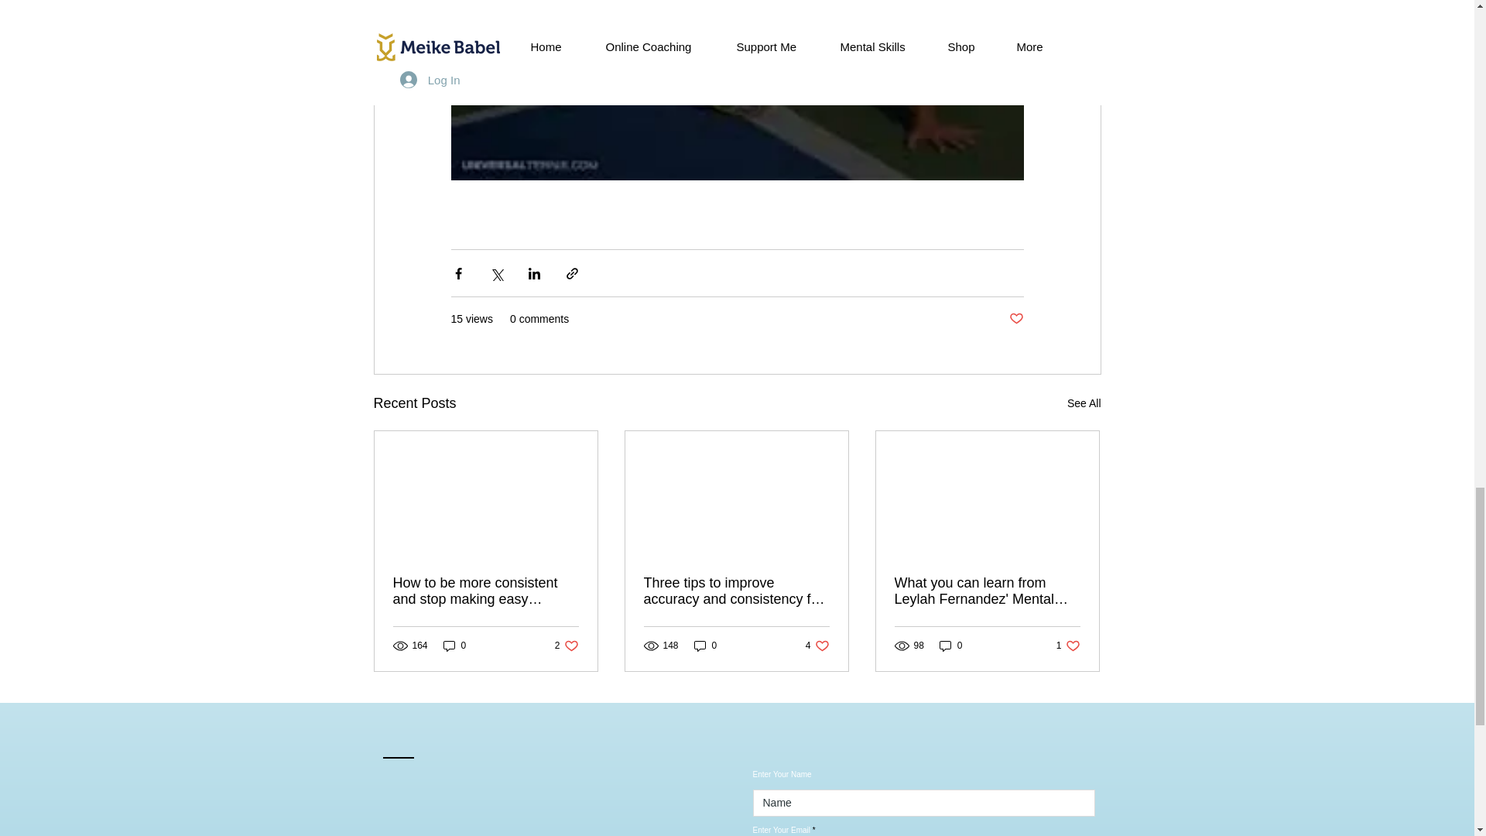  Describe the element at coordinates (567, 646) in the screenshot. I see `What you can learn from Leylah Fernandez' Mental Toughness` at that location.